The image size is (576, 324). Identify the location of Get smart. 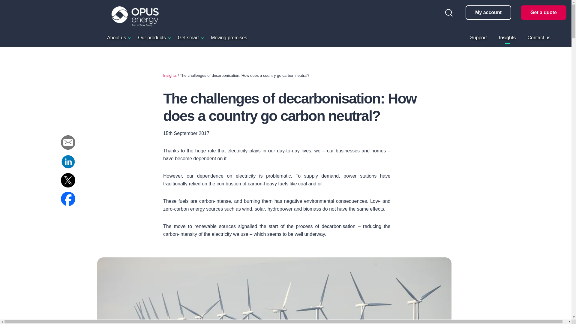
(188, 37).